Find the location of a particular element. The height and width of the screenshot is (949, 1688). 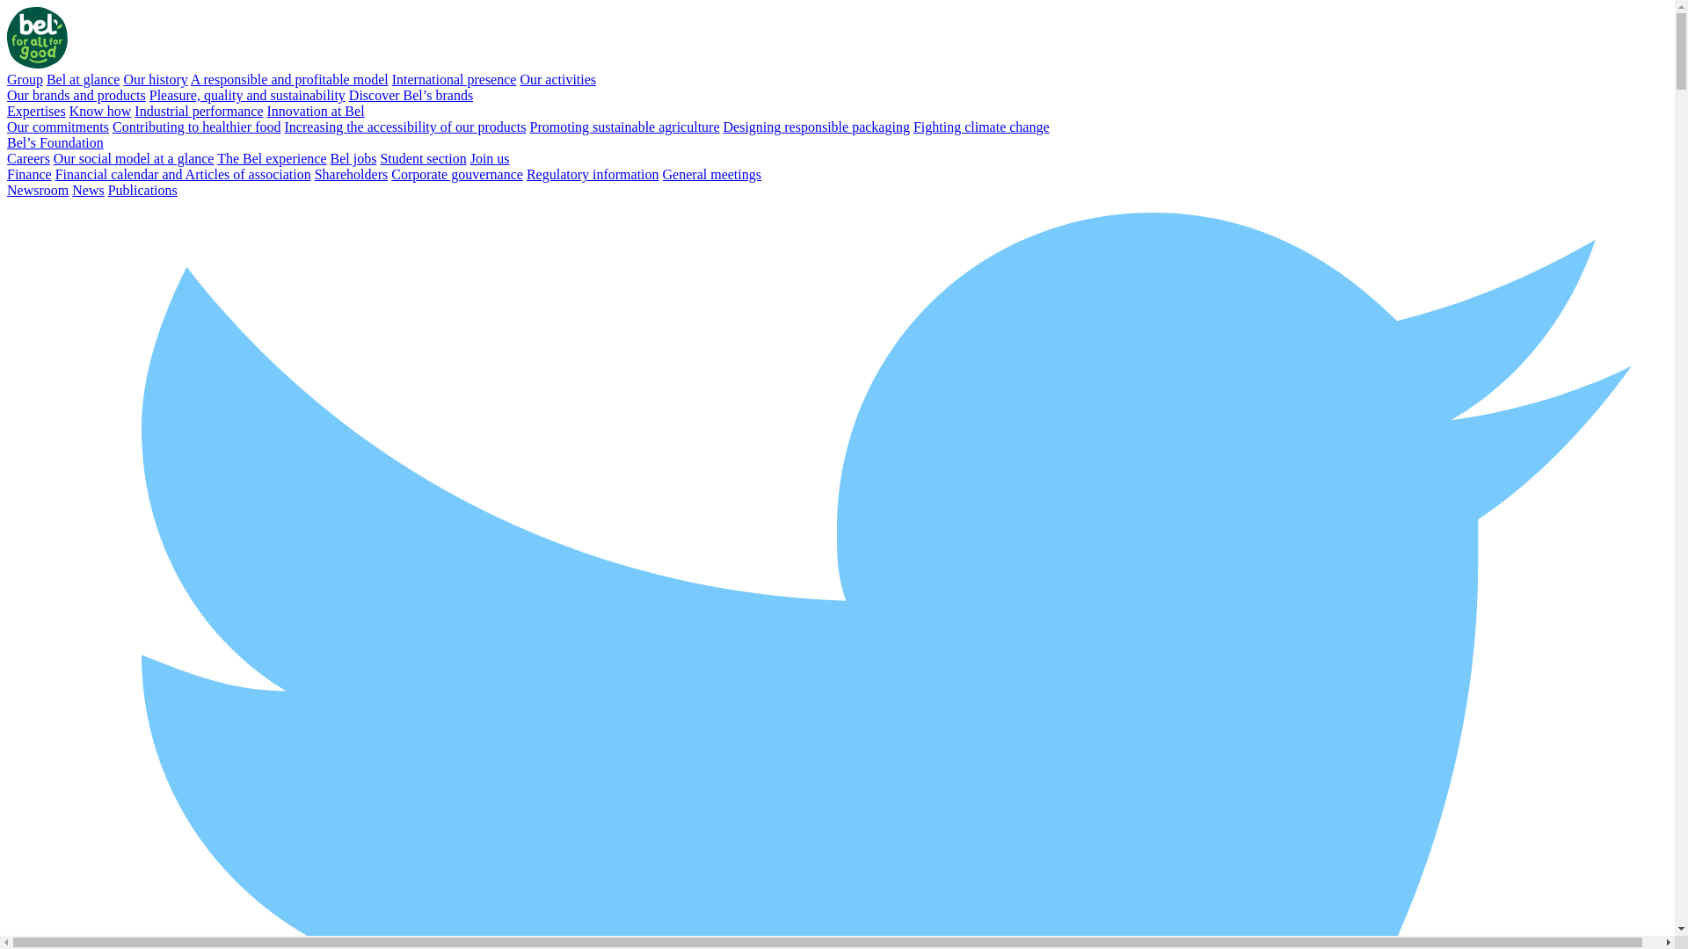

Our history is located at coordinates (155, 79).